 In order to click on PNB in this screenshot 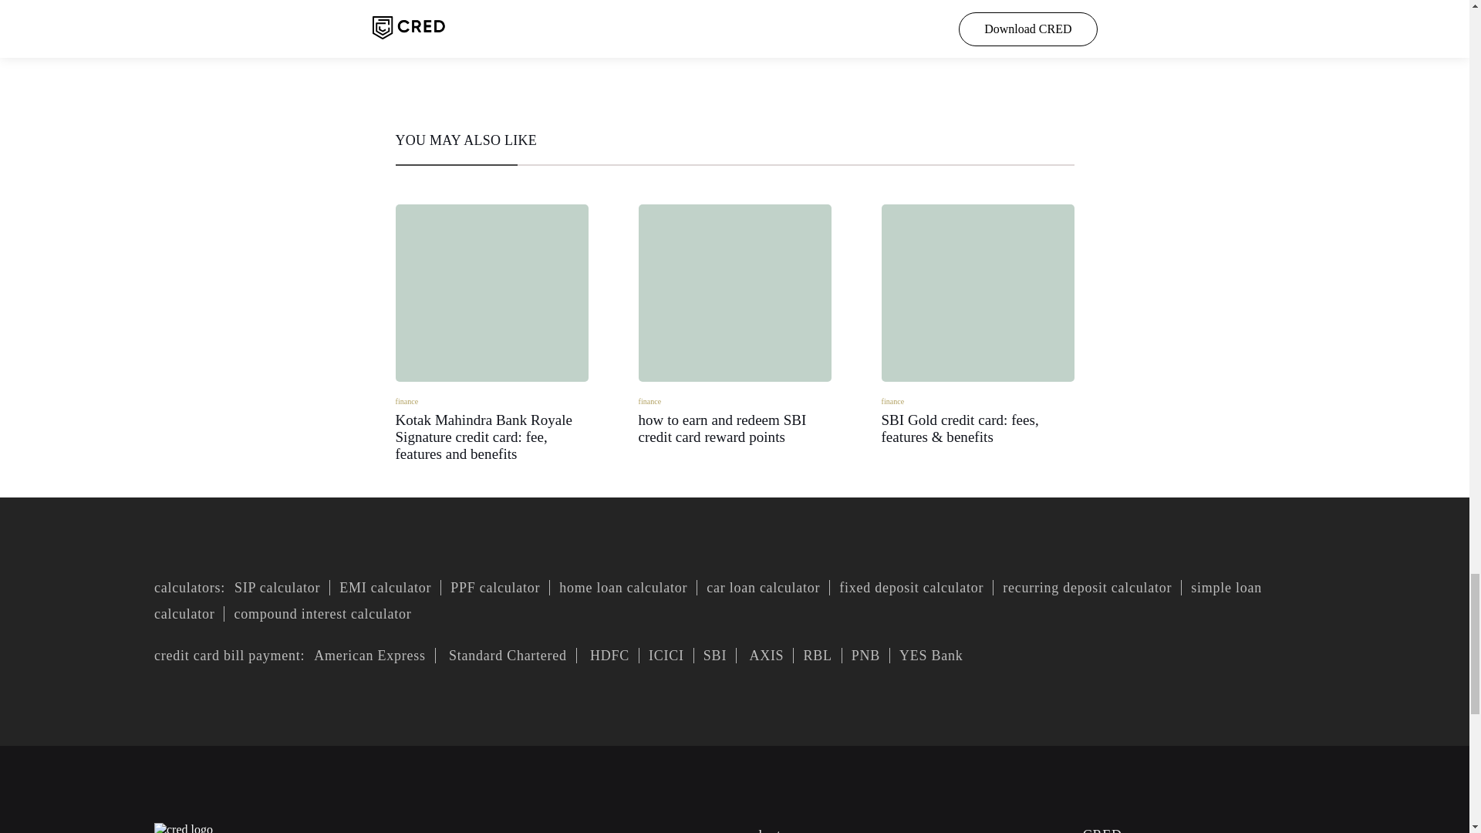, I will do `click(865, 656)`.